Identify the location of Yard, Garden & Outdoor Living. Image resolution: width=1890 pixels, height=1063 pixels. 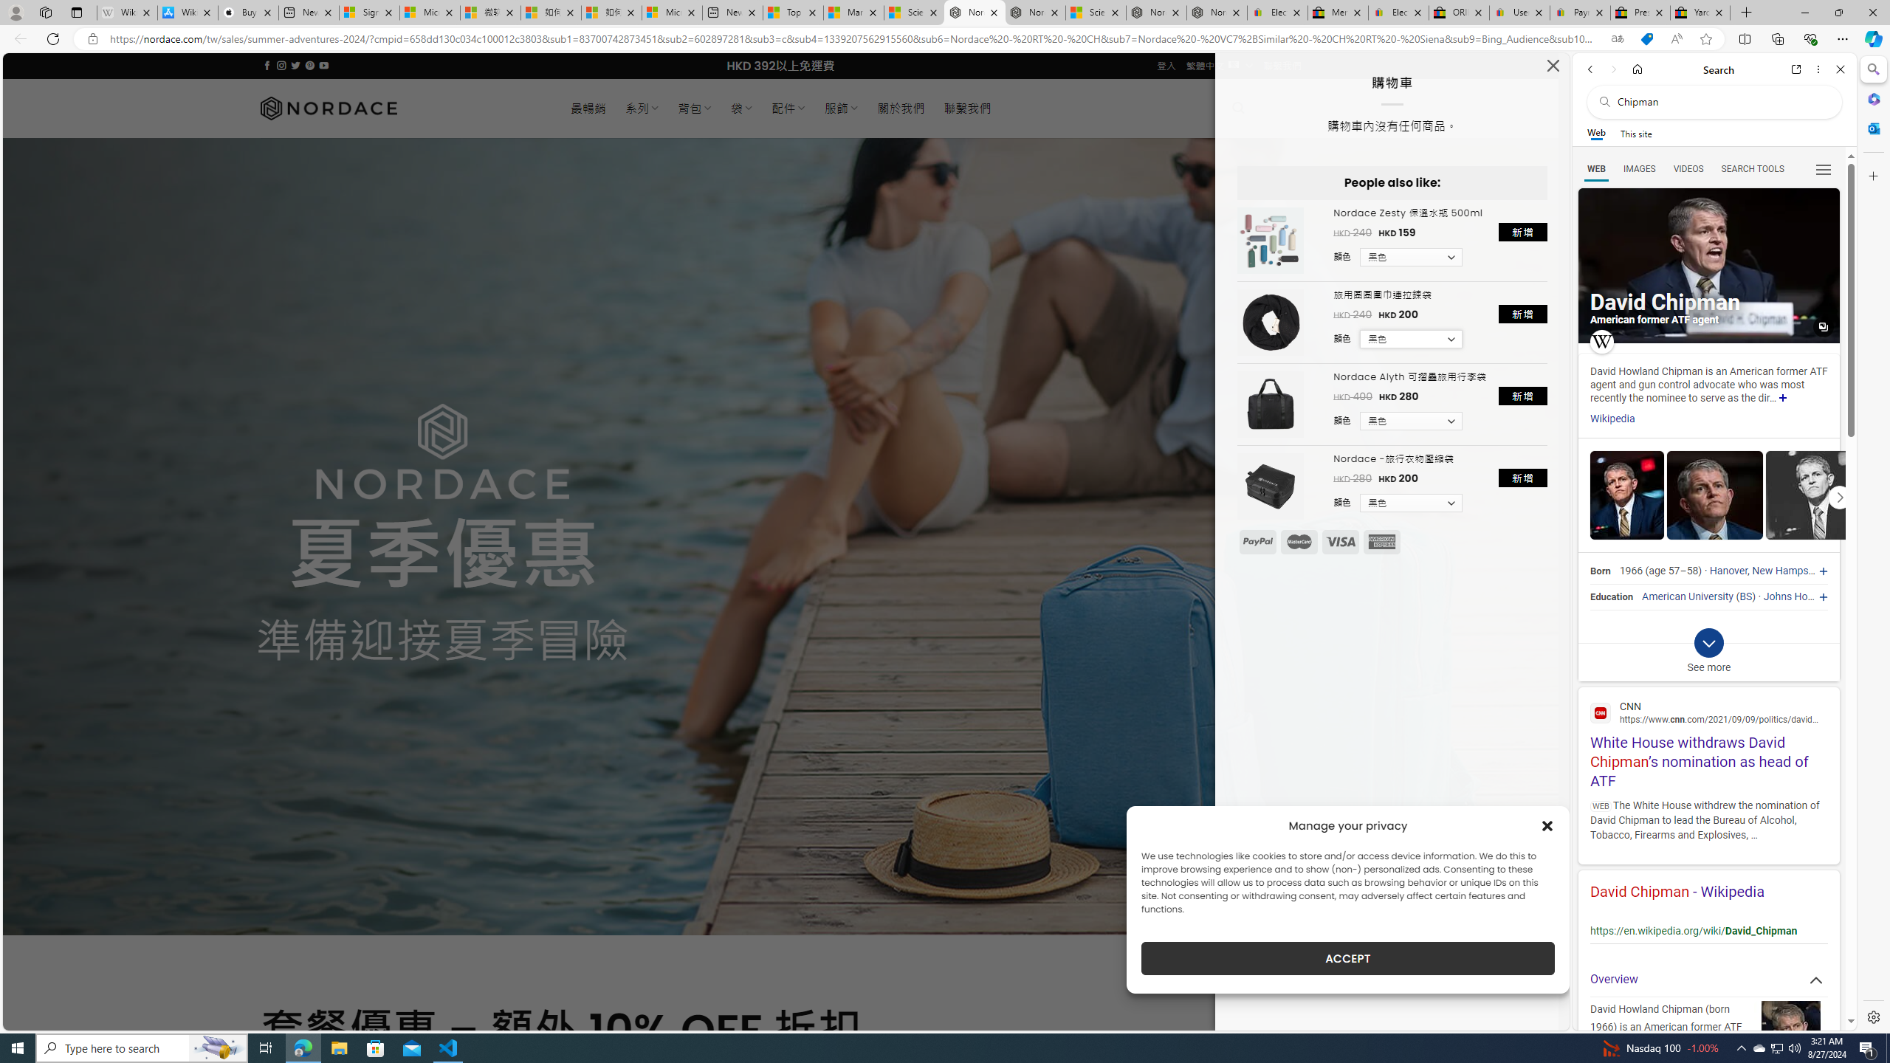
(1700, 13).